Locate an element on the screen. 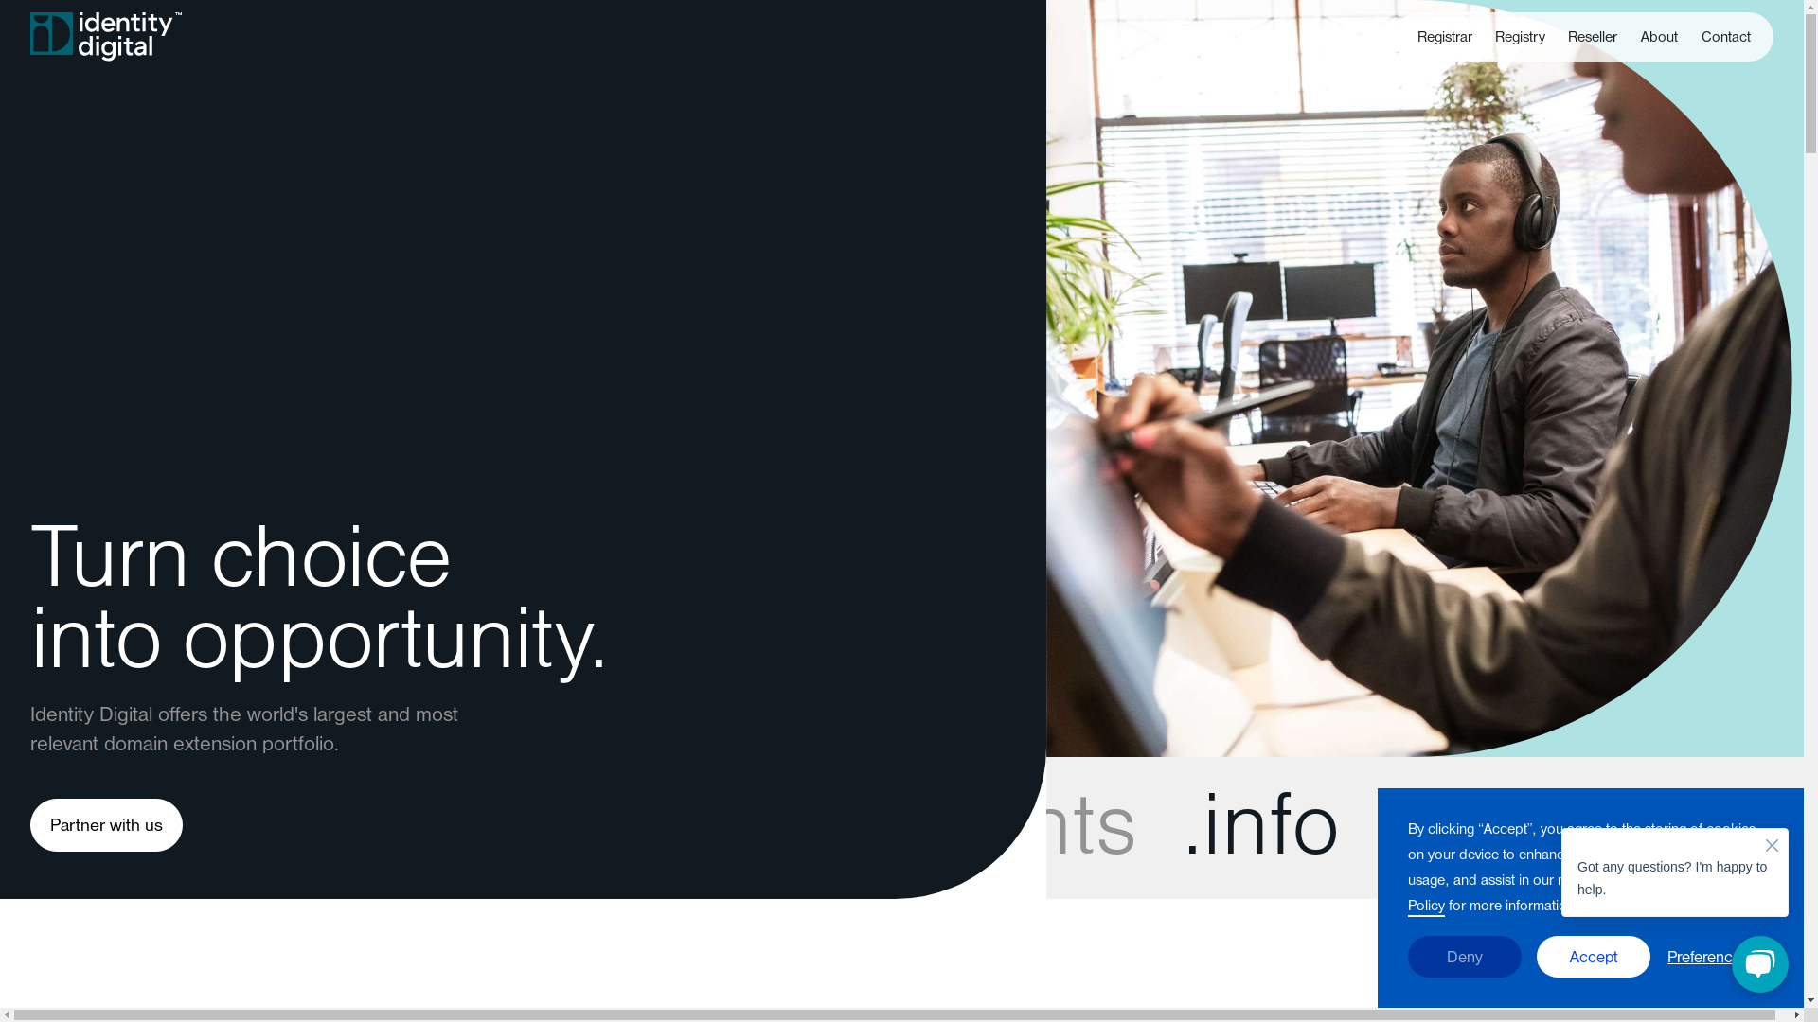 The height and width of the screenshot is (1022, 1818). Google Privacy Policy is located at coordinates (1659, 731).